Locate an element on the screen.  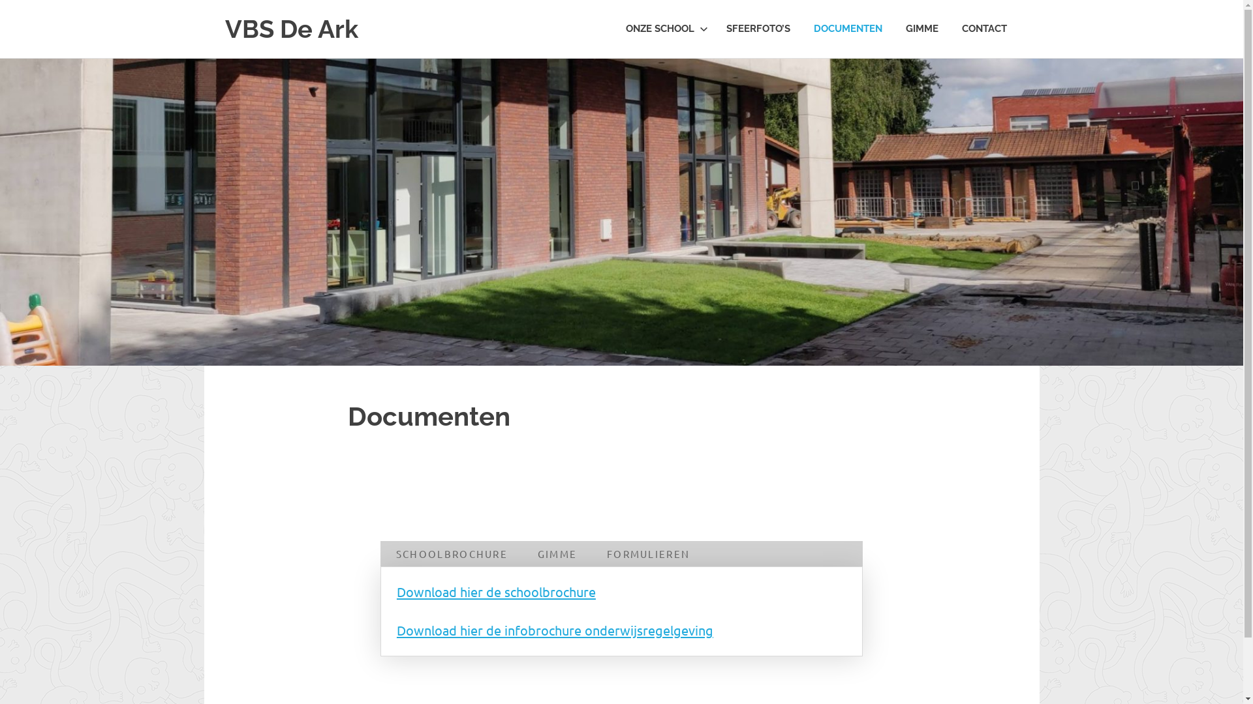
GIMME is located at coordinates (922, 29).